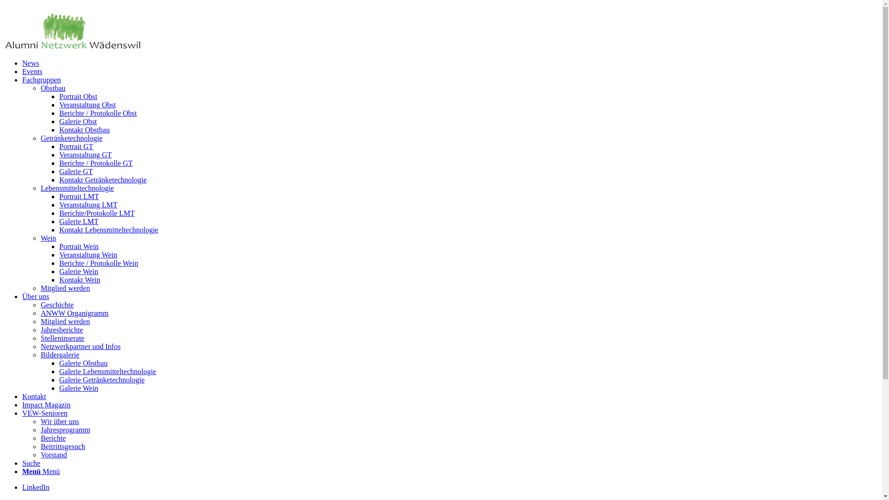 This screenshot has height=500, width=889. What do you see at coordinates (81, 346) in the screenshot?
I see `Netzwerkpartner und Infos` at bounding box center [81, 346].